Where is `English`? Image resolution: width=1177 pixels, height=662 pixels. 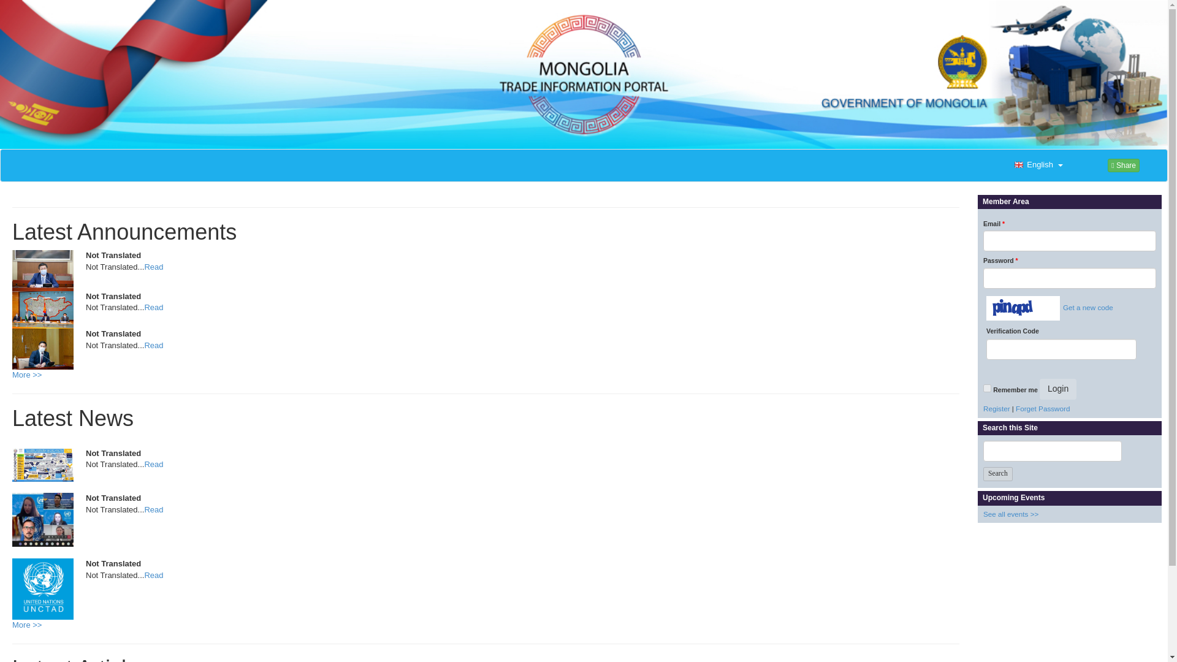
English is located at coordinates (1037, 165).